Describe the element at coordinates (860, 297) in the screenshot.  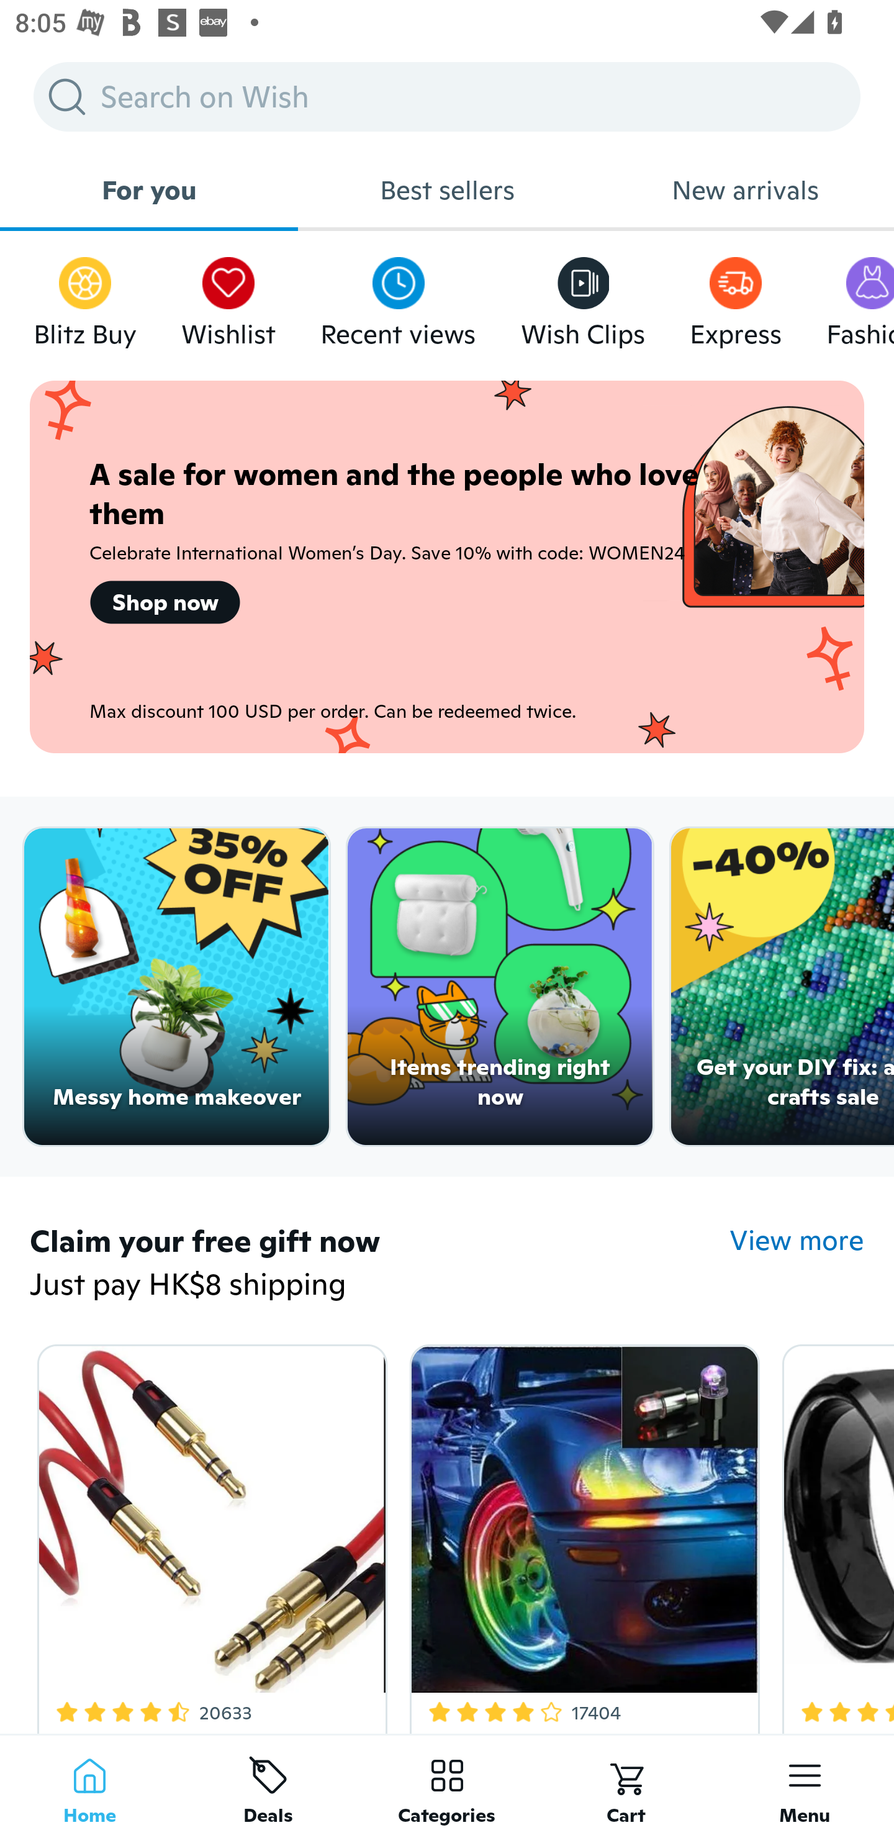
I see `Fashion` at that location.